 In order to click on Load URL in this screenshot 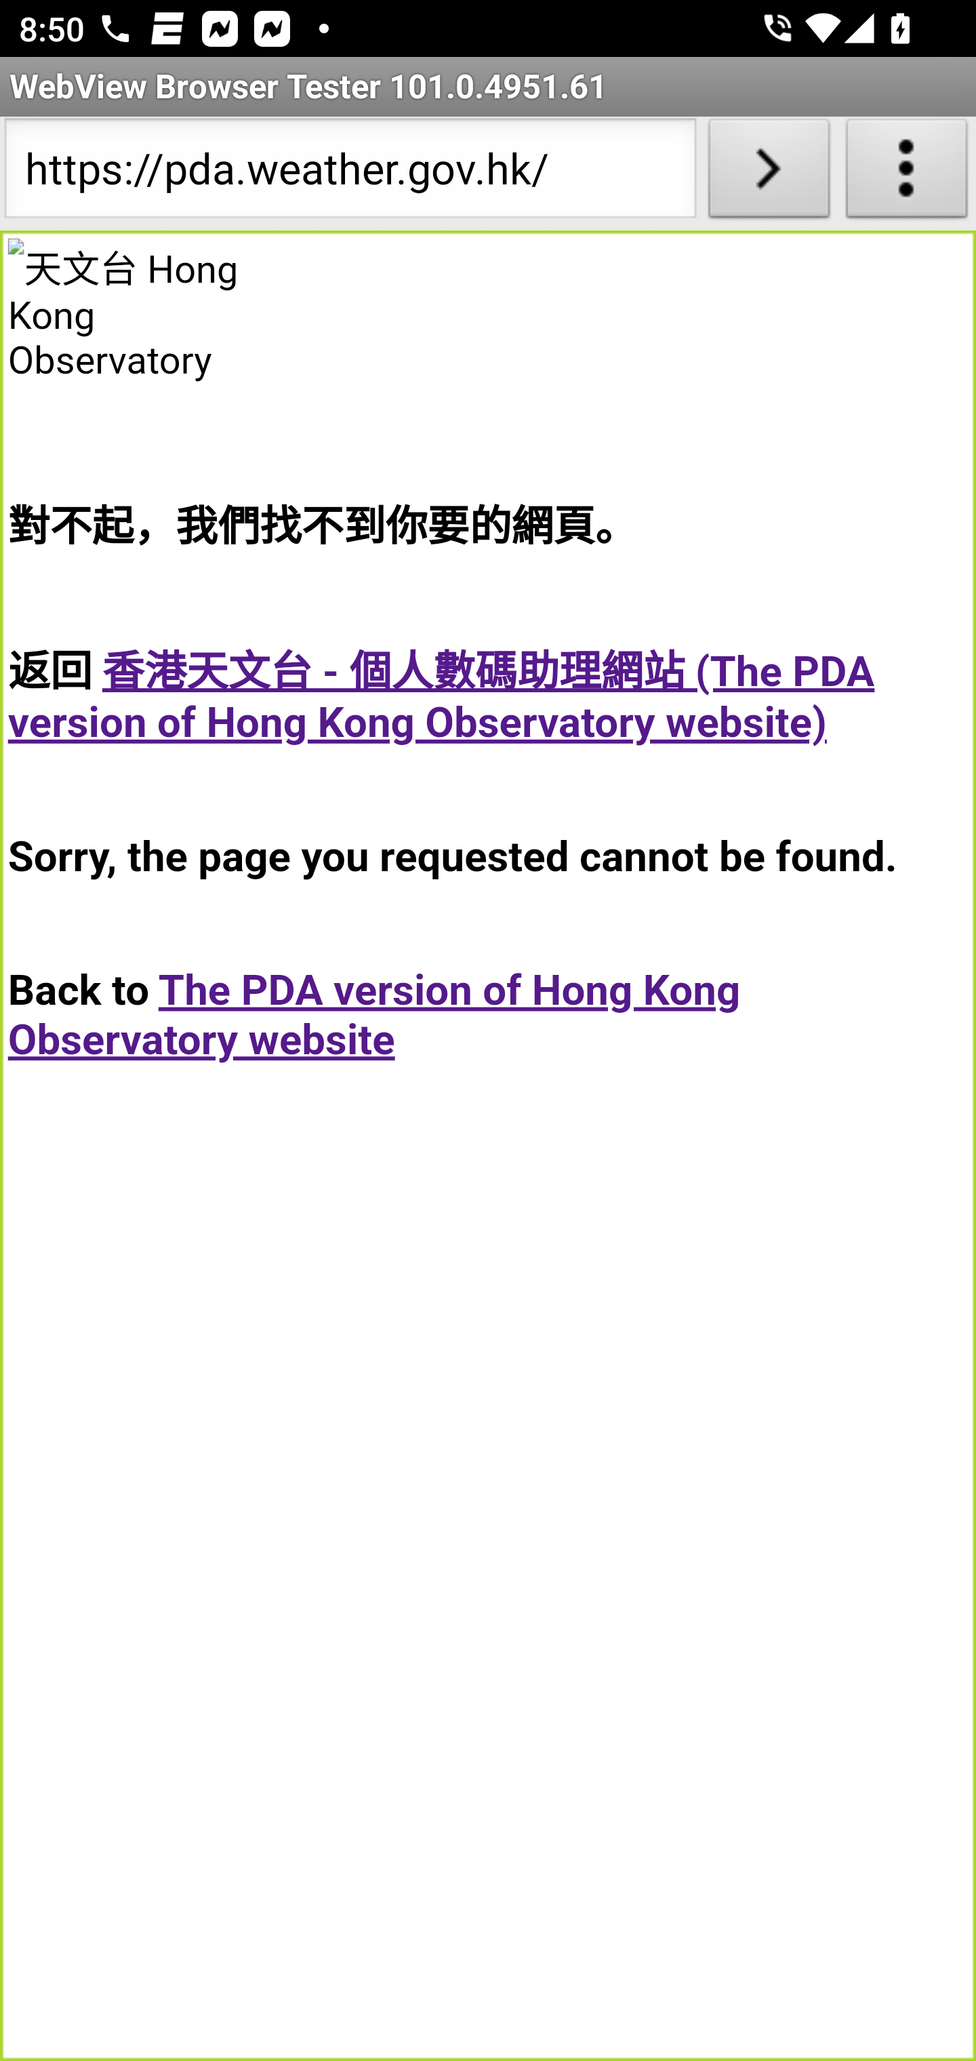, I will do `click(769, 174)`.